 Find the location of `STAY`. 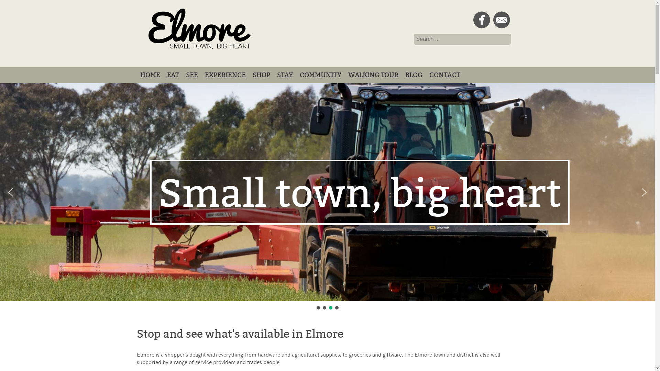

STAY is located at coordinates (285, 75).